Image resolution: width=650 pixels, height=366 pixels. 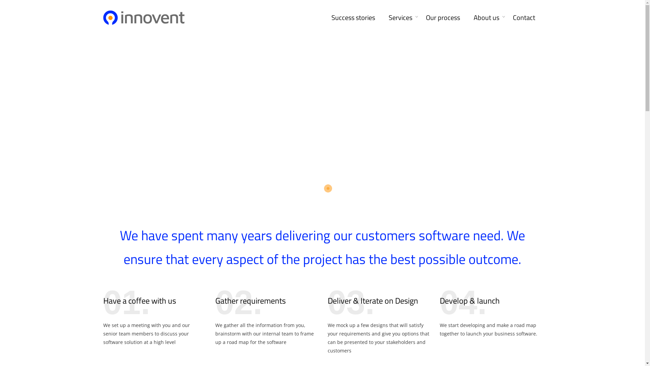 What do you see at coordinates (443, 17) in the screenshot?
I see `Our process` at bounding box center [443, 17].